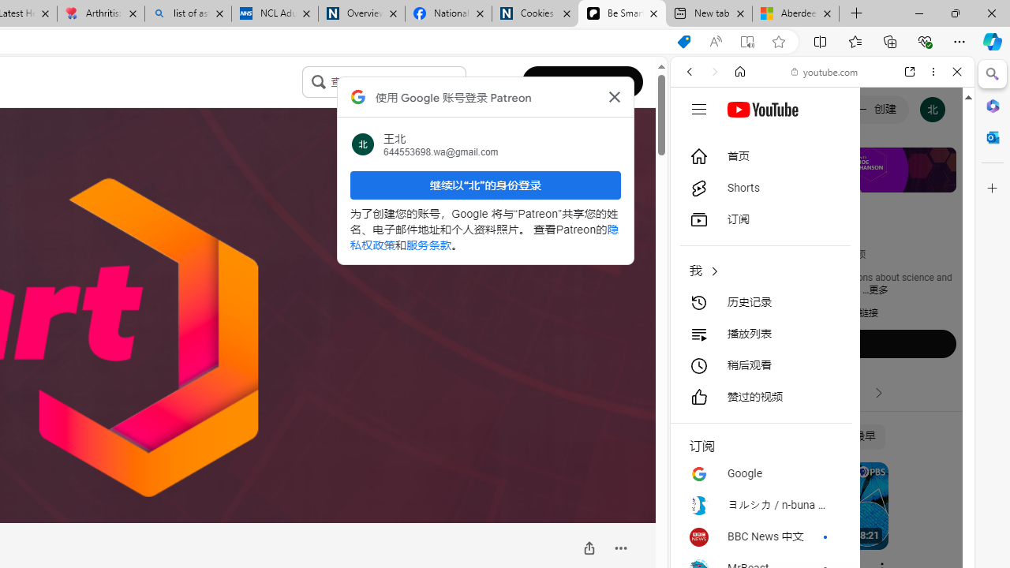 This screenshot has height=568, width=1010. I want to click on Search Filter, WEB, so click(696, 180).